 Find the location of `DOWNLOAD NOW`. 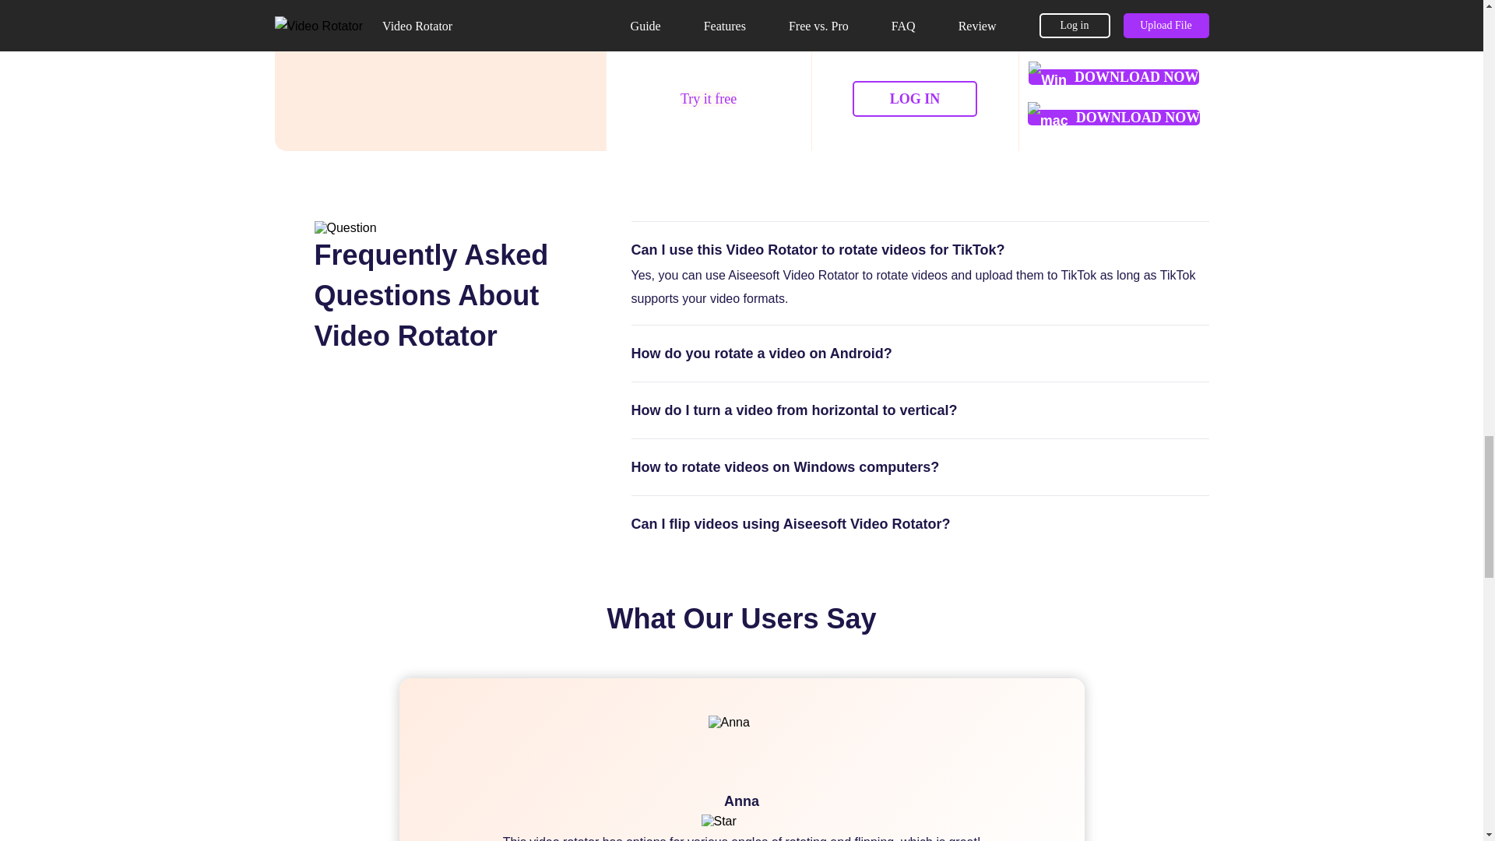

DOWNLOAD NOW is located at coordinates (1113, 76).